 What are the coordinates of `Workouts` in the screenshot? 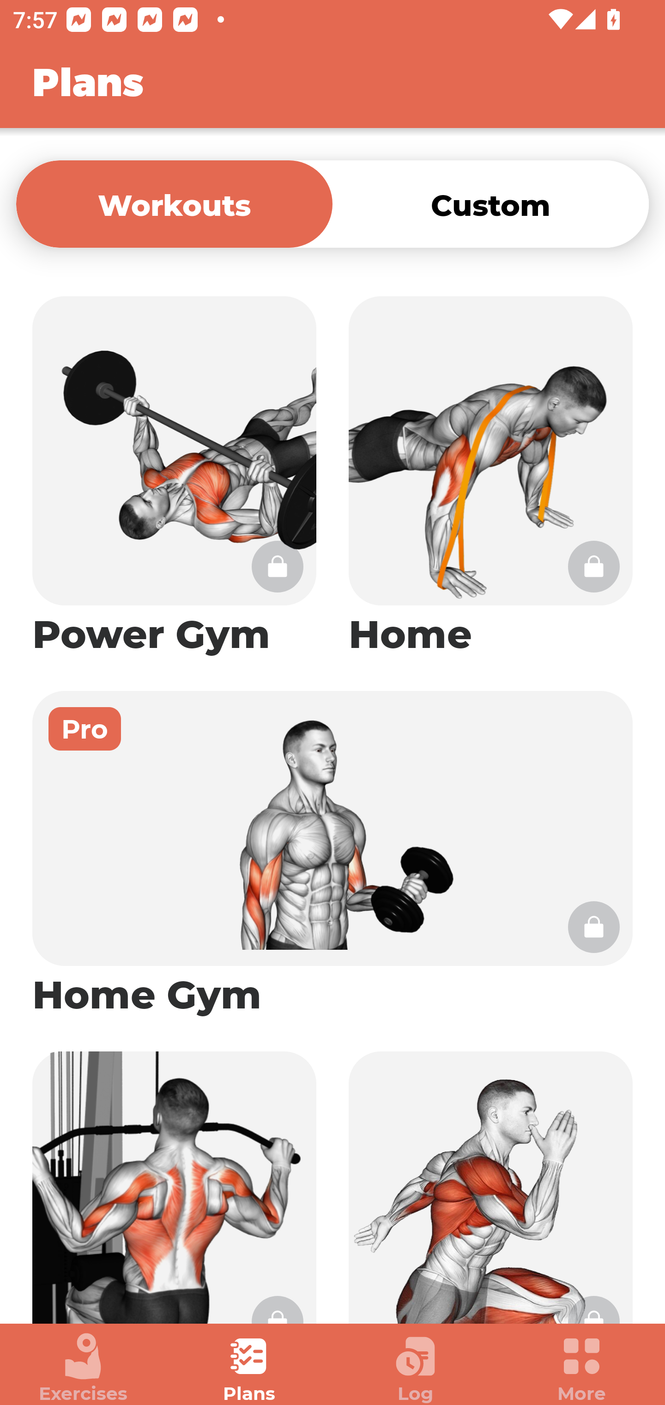 It's located at (174, 203).